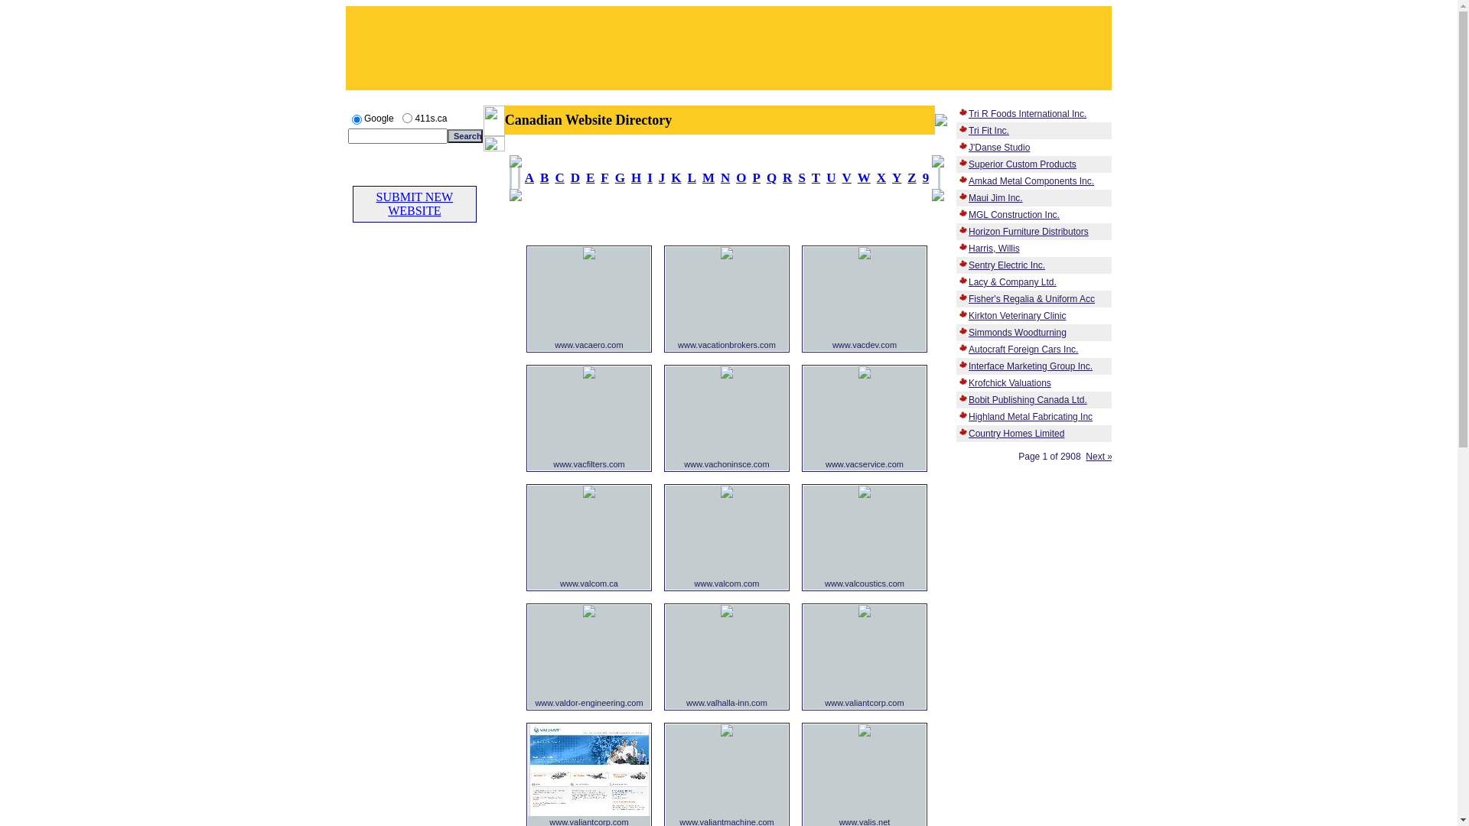 The width and height of the screenshot is (1469, 826). What do you see at coordinates (741, 177) in the screenshot?
I see `O` at bounding box center [741, 177].